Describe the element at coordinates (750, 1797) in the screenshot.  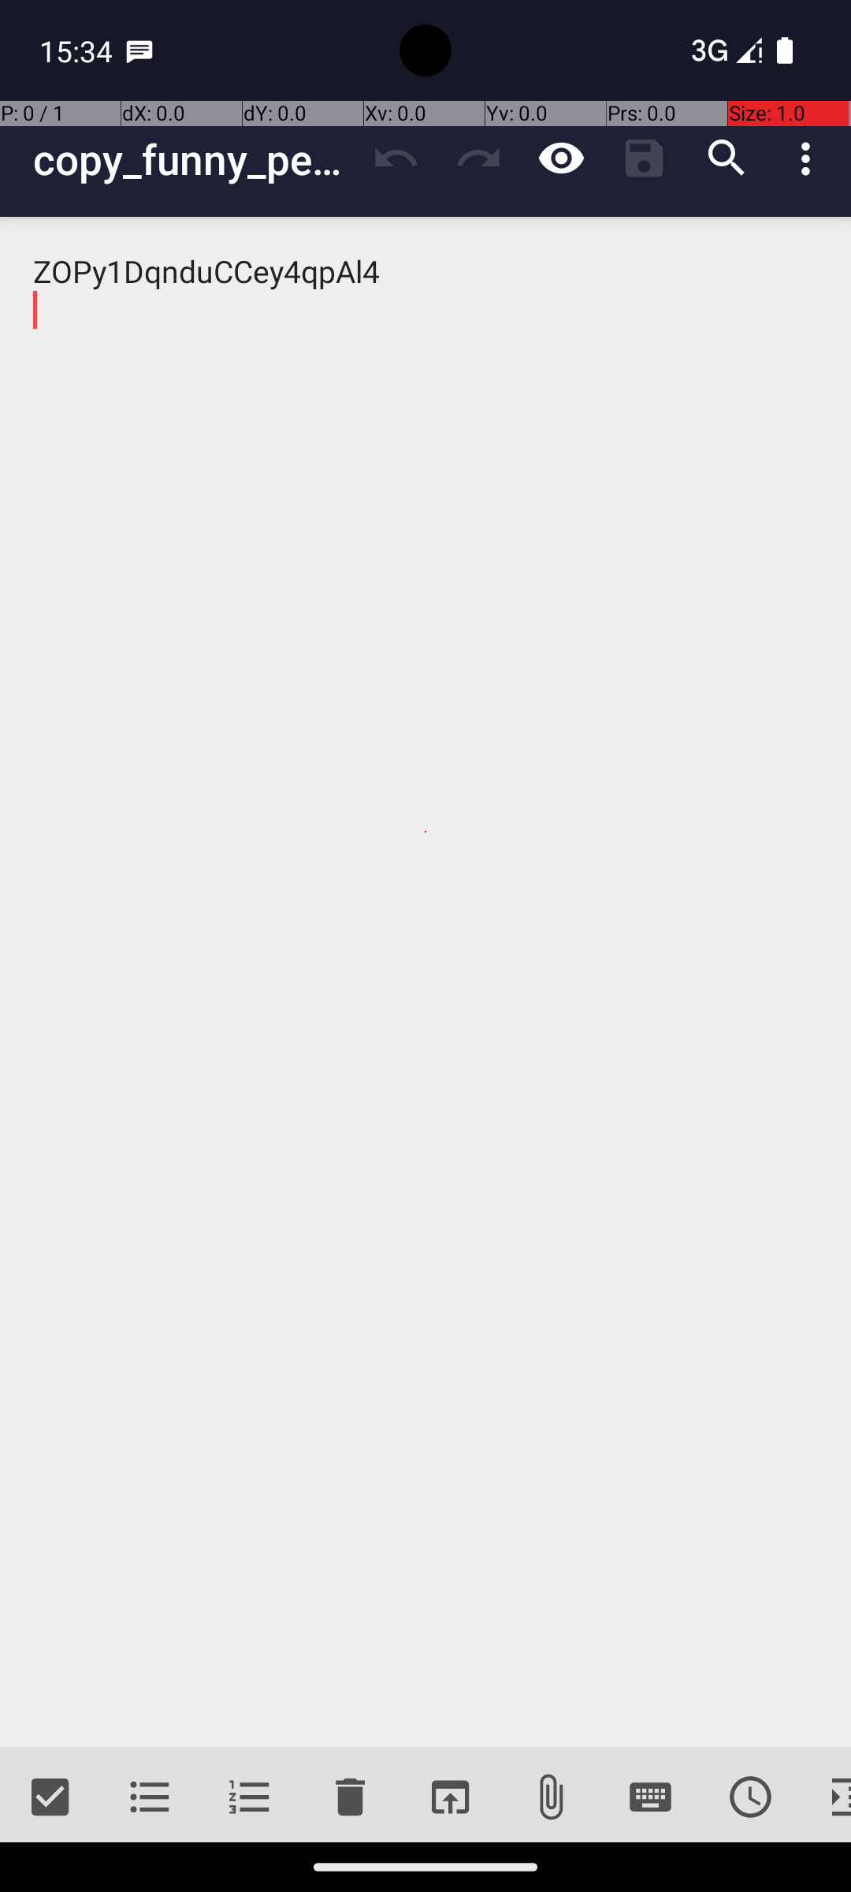
I see `Date and time` at that location.